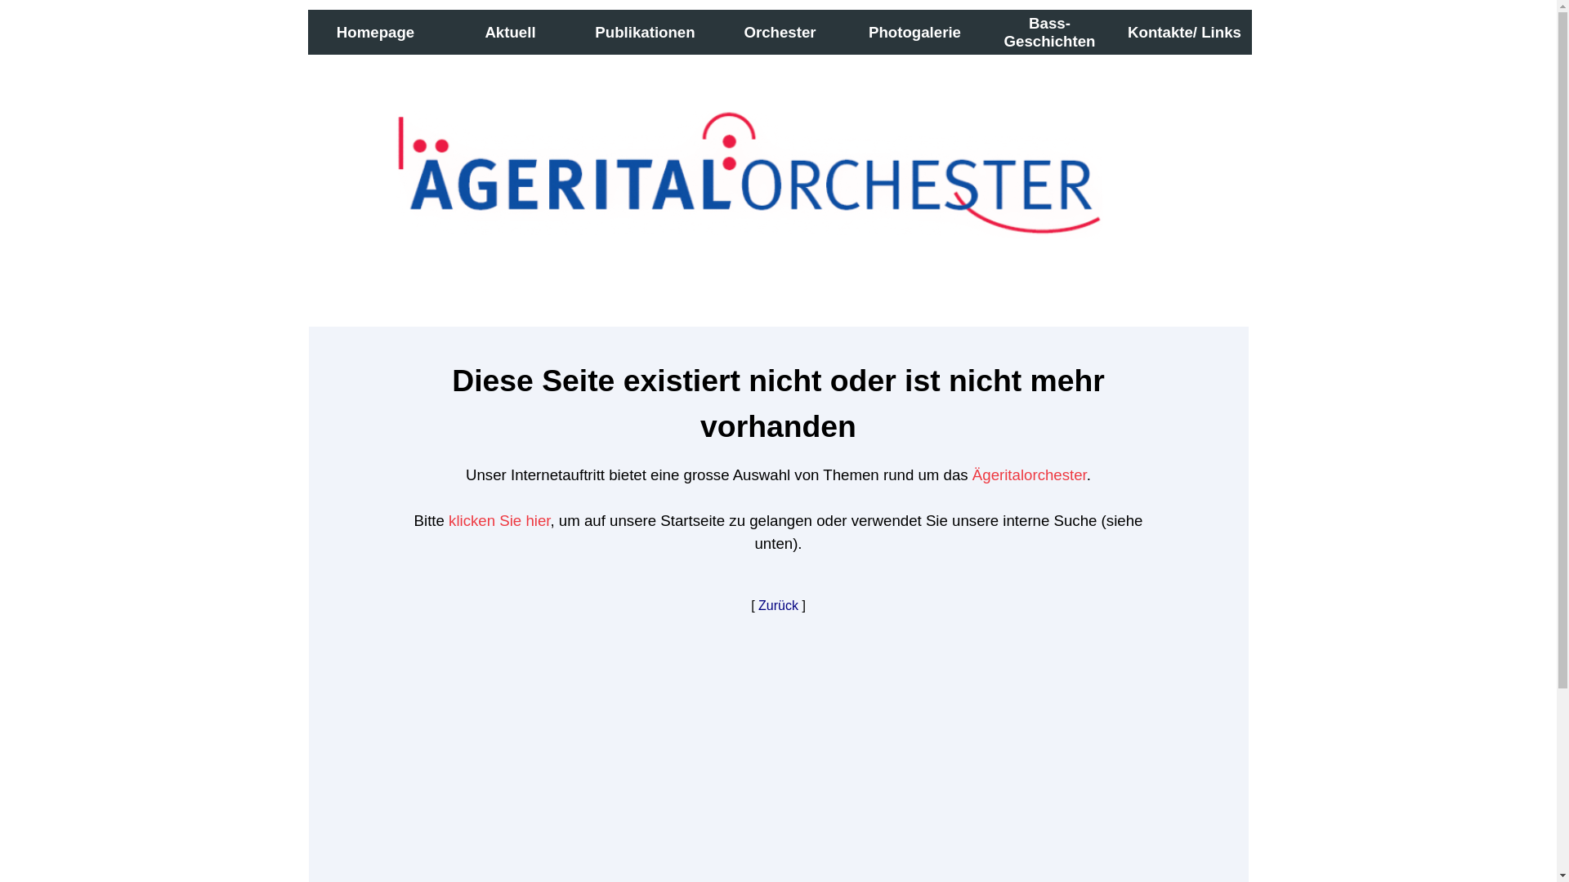 The image size is (1569, 882). What do you see at coordinates (376, 33) in the screenshot?
I see `Homepage` at bounding box center [376, 33].